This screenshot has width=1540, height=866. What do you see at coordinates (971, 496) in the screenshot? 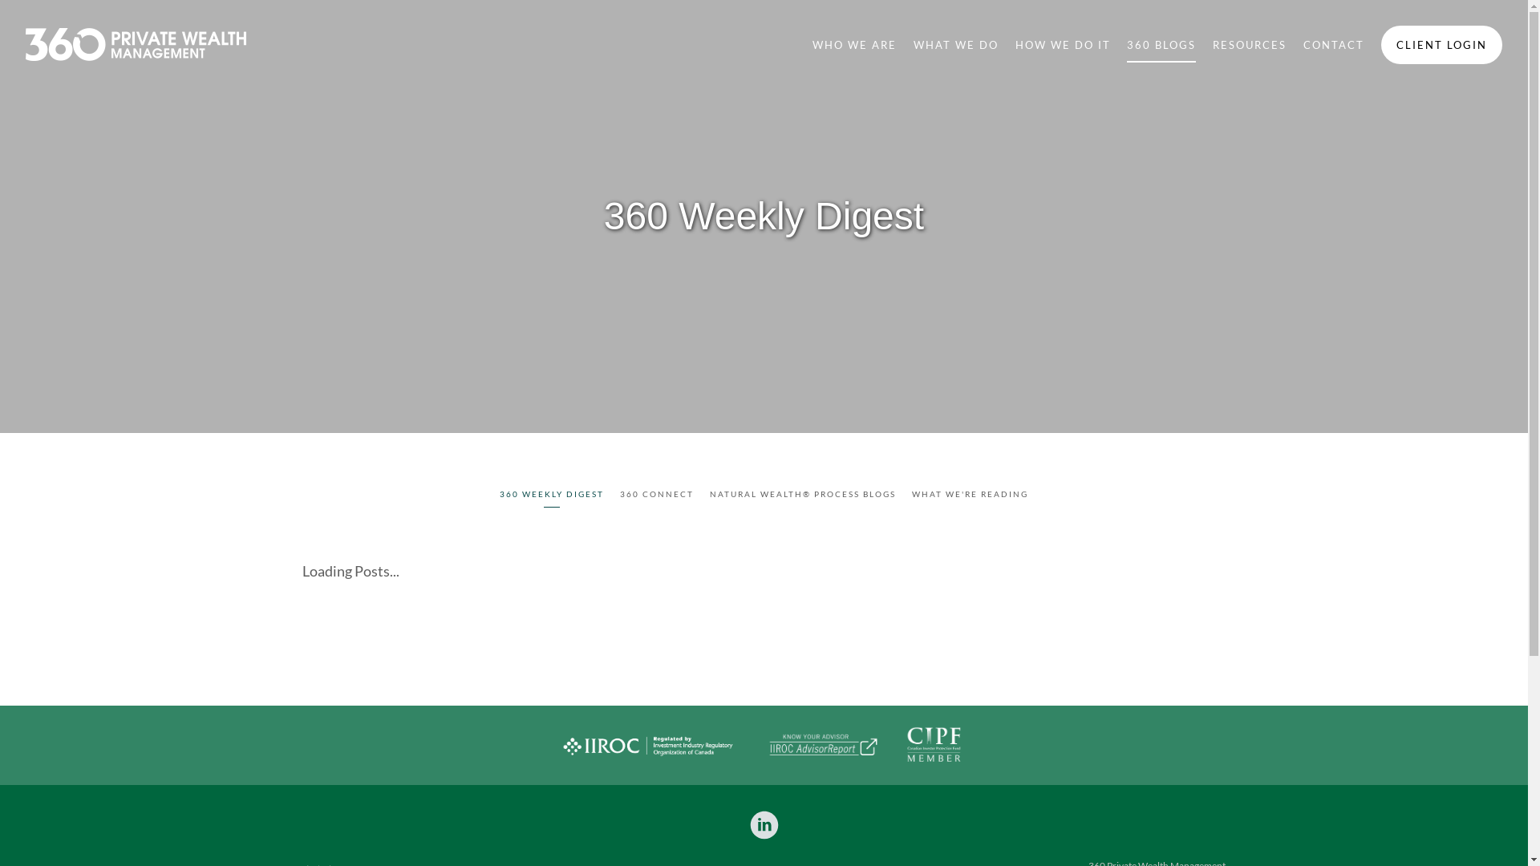
I see `WHAT WE'RE READING` at bounding box center [971, 496].